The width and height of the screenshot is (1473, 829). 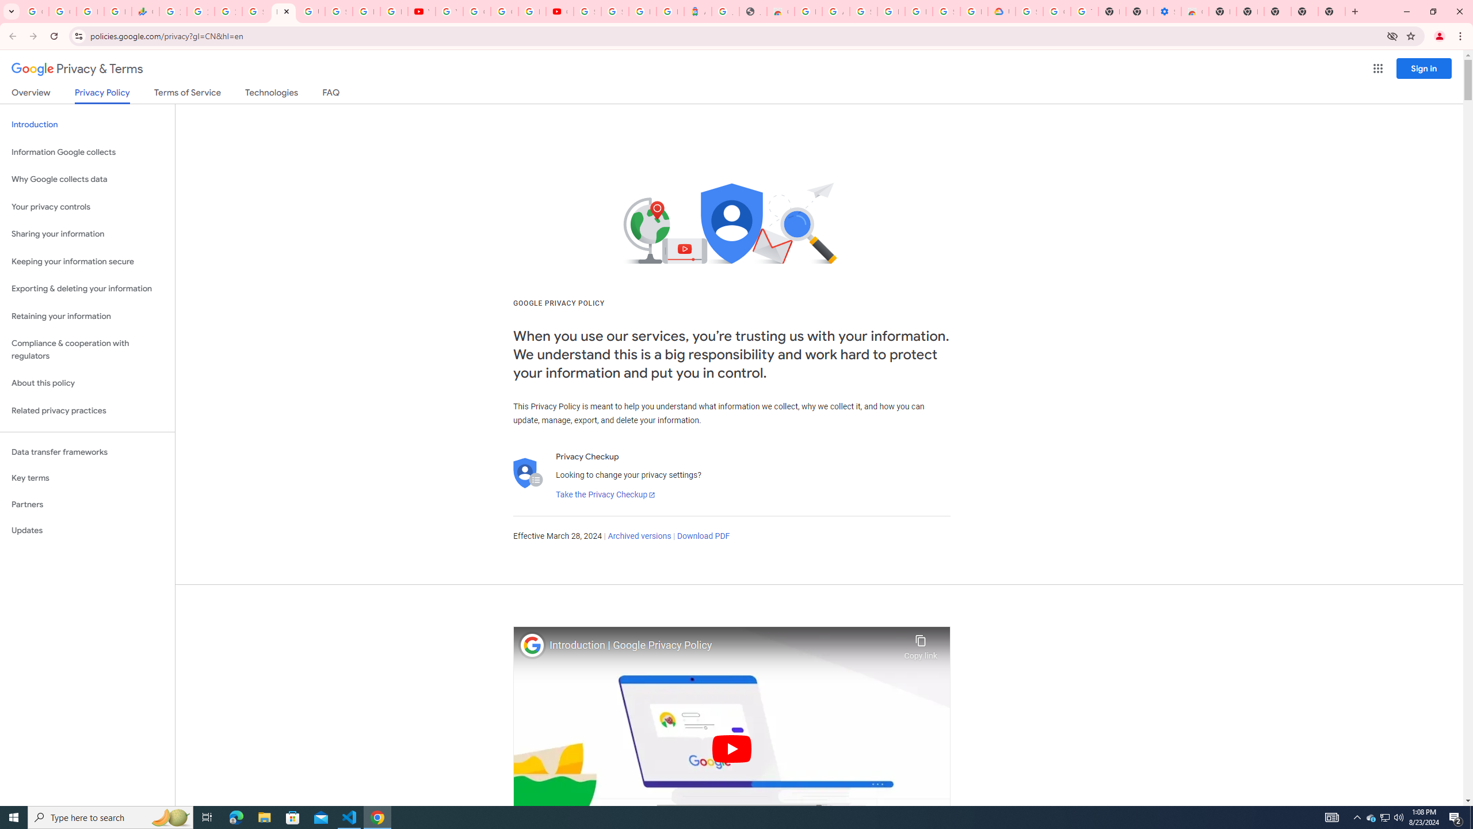 What do you see at coordinates (703, 537) in the screenshot?
I see `Download PDF` at bounding box center [703, 537].